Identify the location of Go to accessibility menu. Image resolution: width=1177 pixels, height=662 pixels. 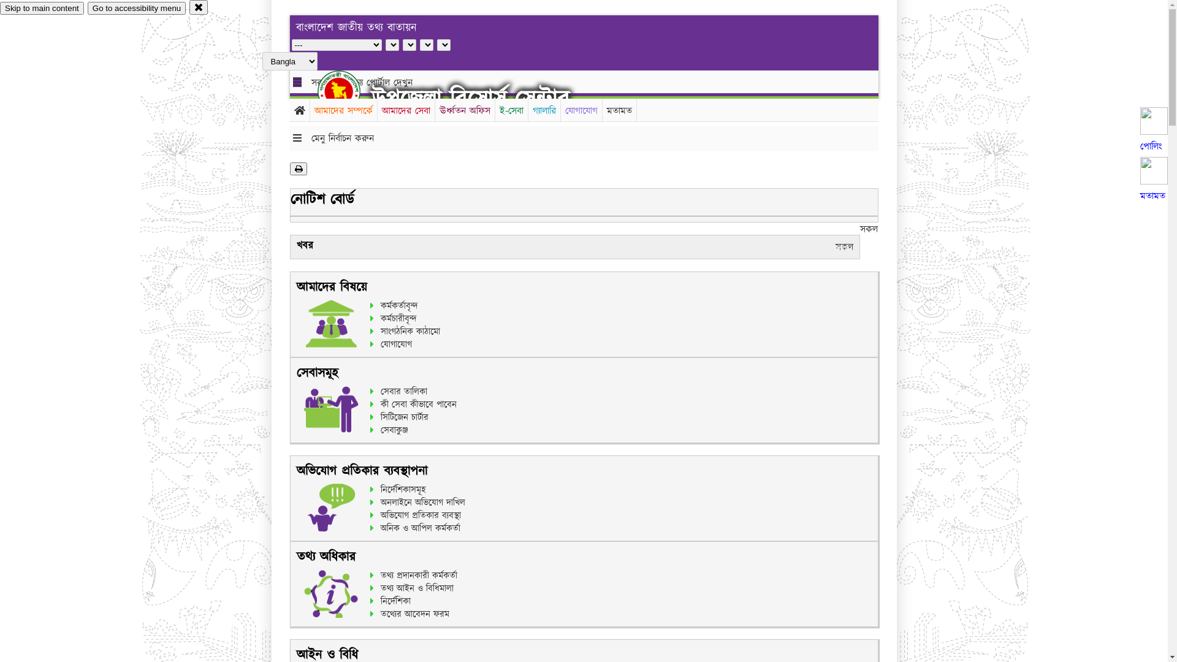
(137, 9).